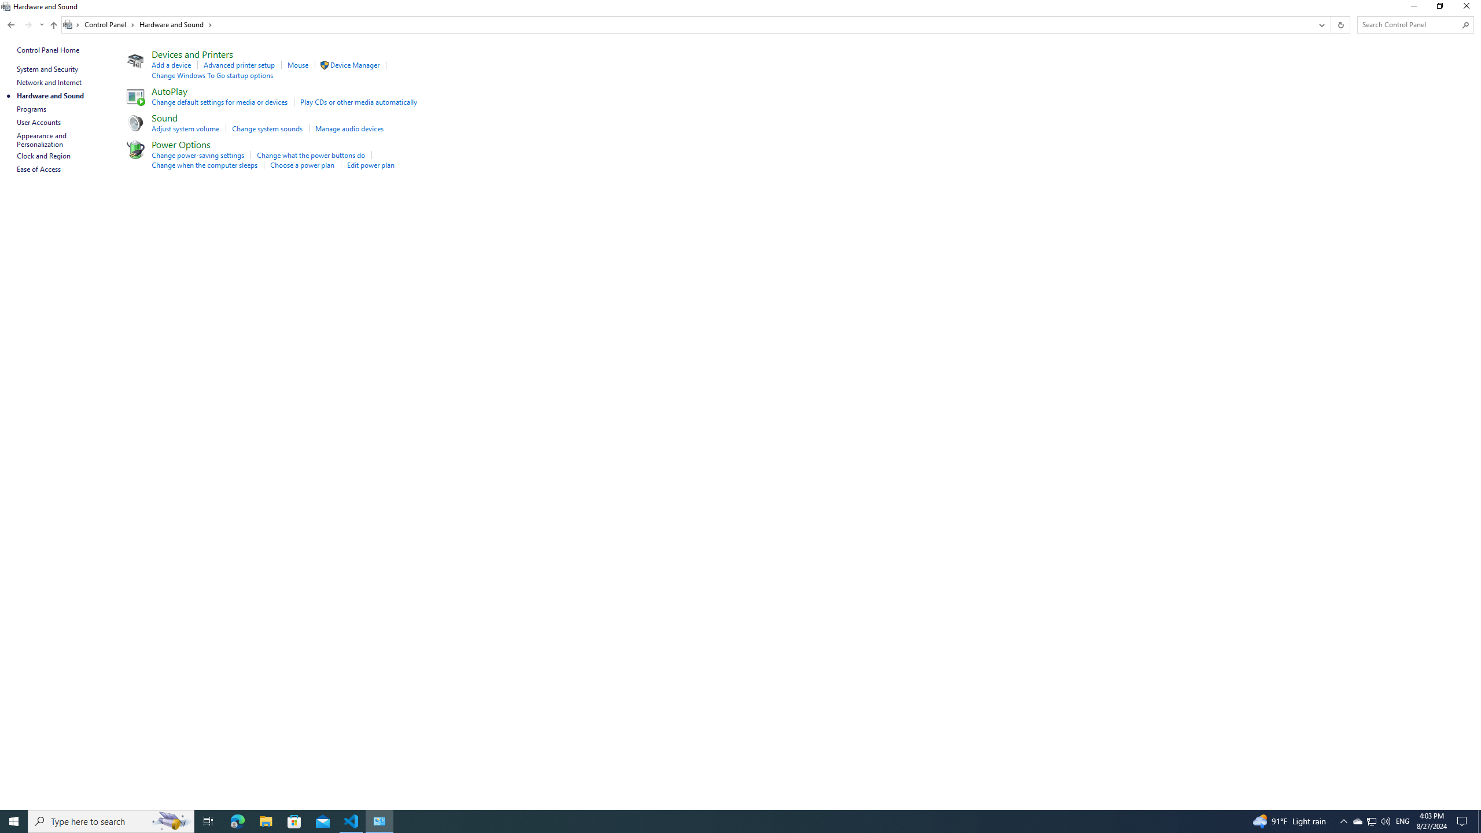 Image resolution: width=1481 pixels, height=833 pixels. What do you see at coordinates (1413, 8) in the screenshot?
I see `Minimize` at bounding box center [1413, 8].